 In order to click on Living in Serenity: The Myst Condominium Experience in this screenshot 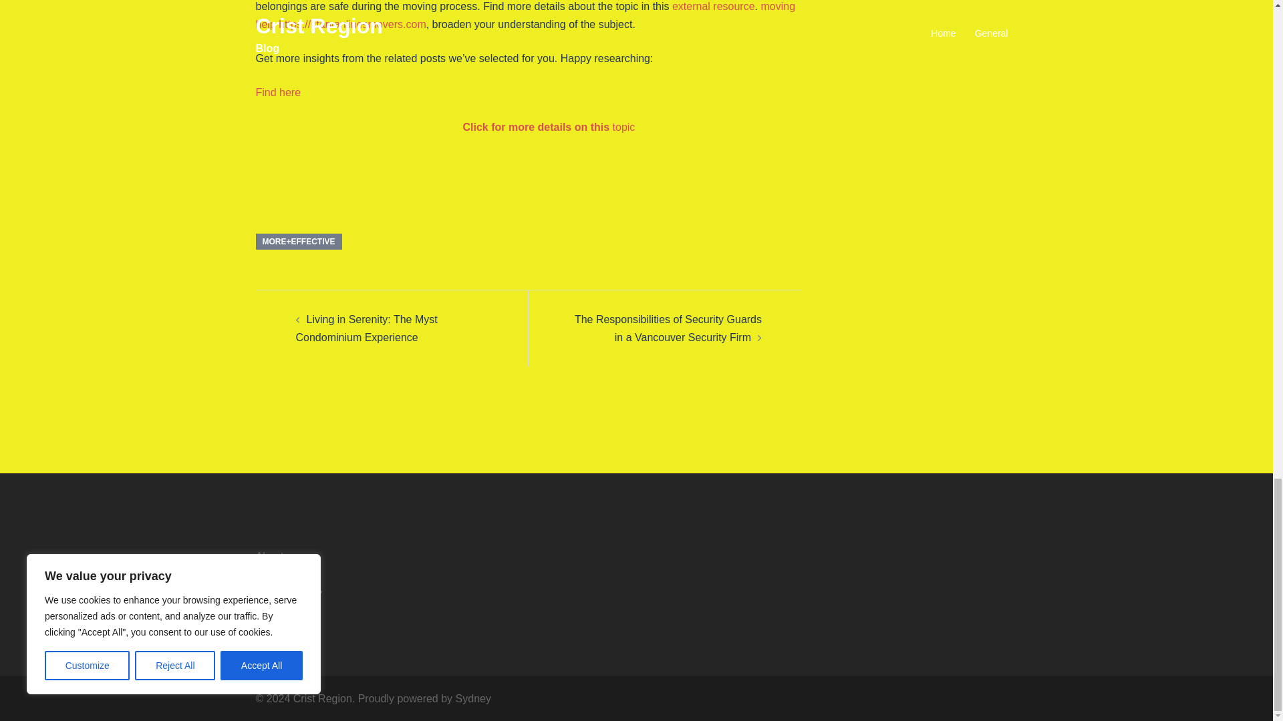, I will do `click(366, 328)`.